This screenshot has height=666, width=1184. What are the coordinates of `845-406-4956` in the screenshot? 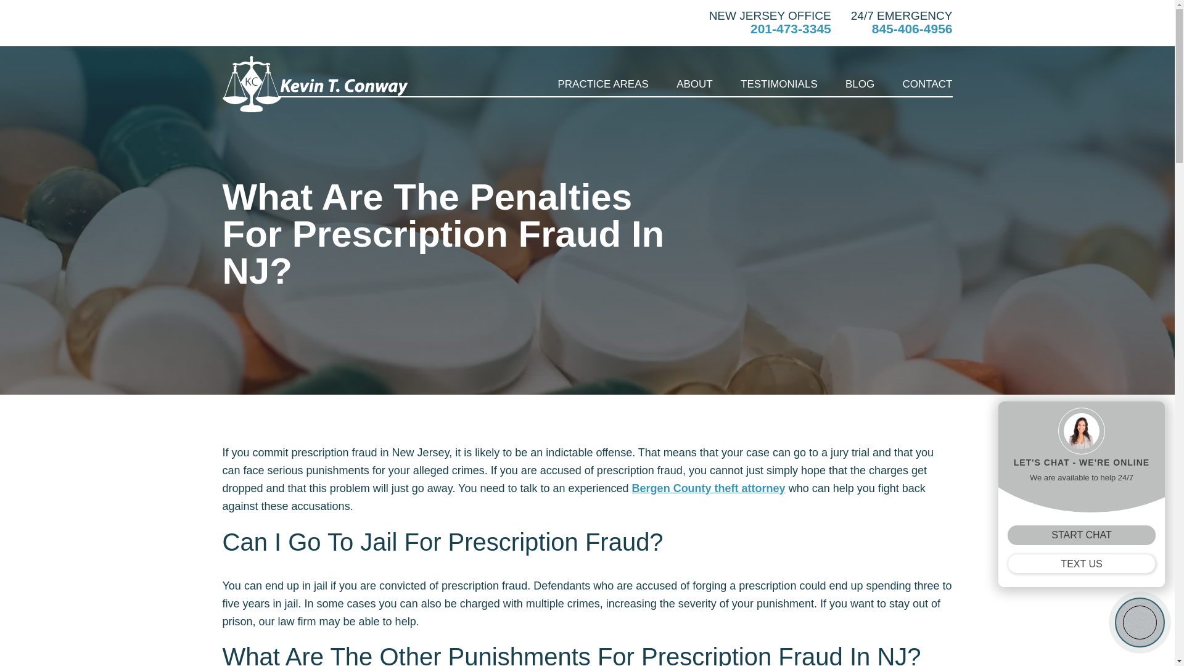 It's located at (902, 28).